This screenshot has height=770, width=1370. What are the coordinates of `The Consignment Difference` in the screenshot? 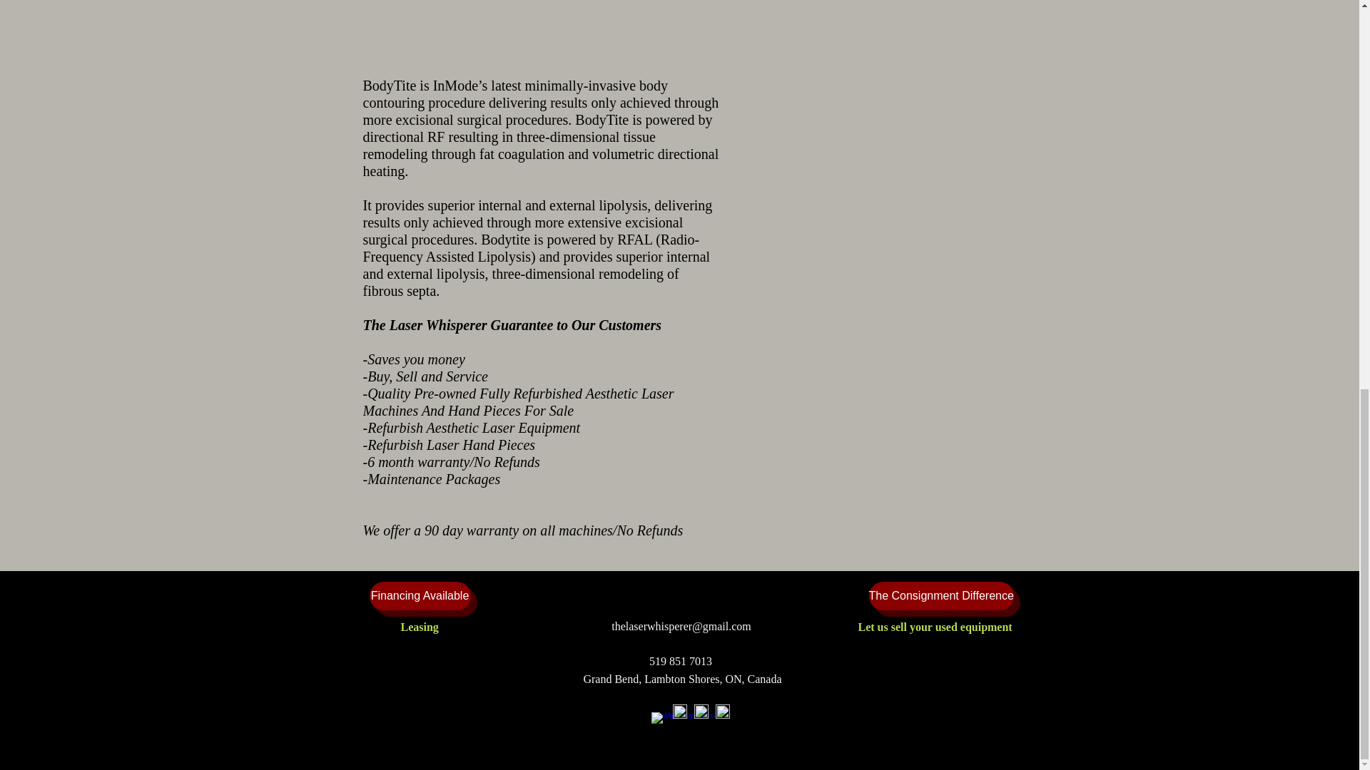 It's located at (940, 596).